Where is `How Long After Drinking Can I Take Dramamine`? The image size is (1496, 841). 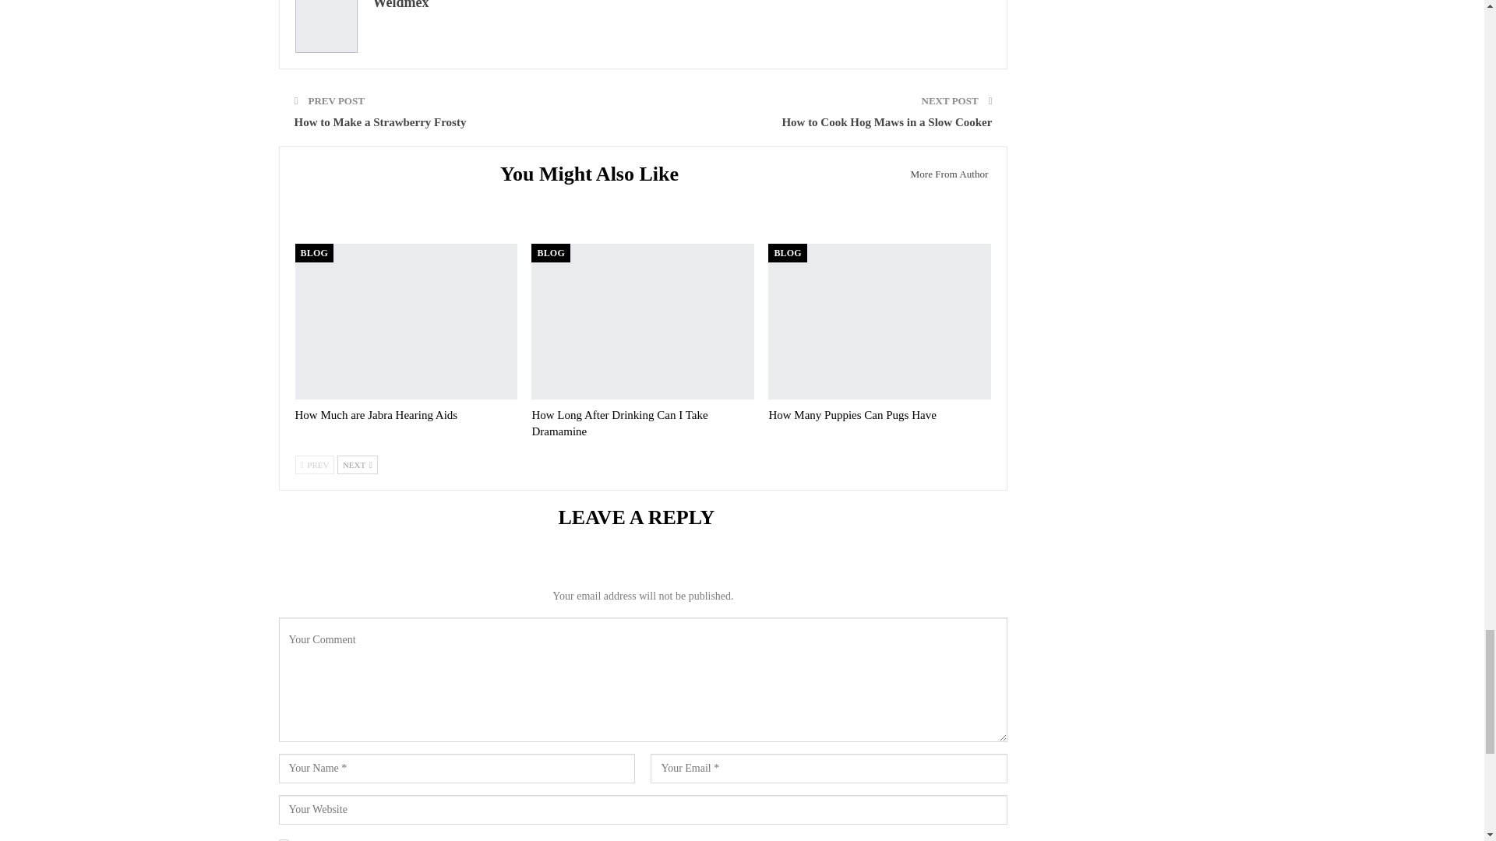
How Long After Drinking Can I Take Dramamine is located at coordinates (619, 422).